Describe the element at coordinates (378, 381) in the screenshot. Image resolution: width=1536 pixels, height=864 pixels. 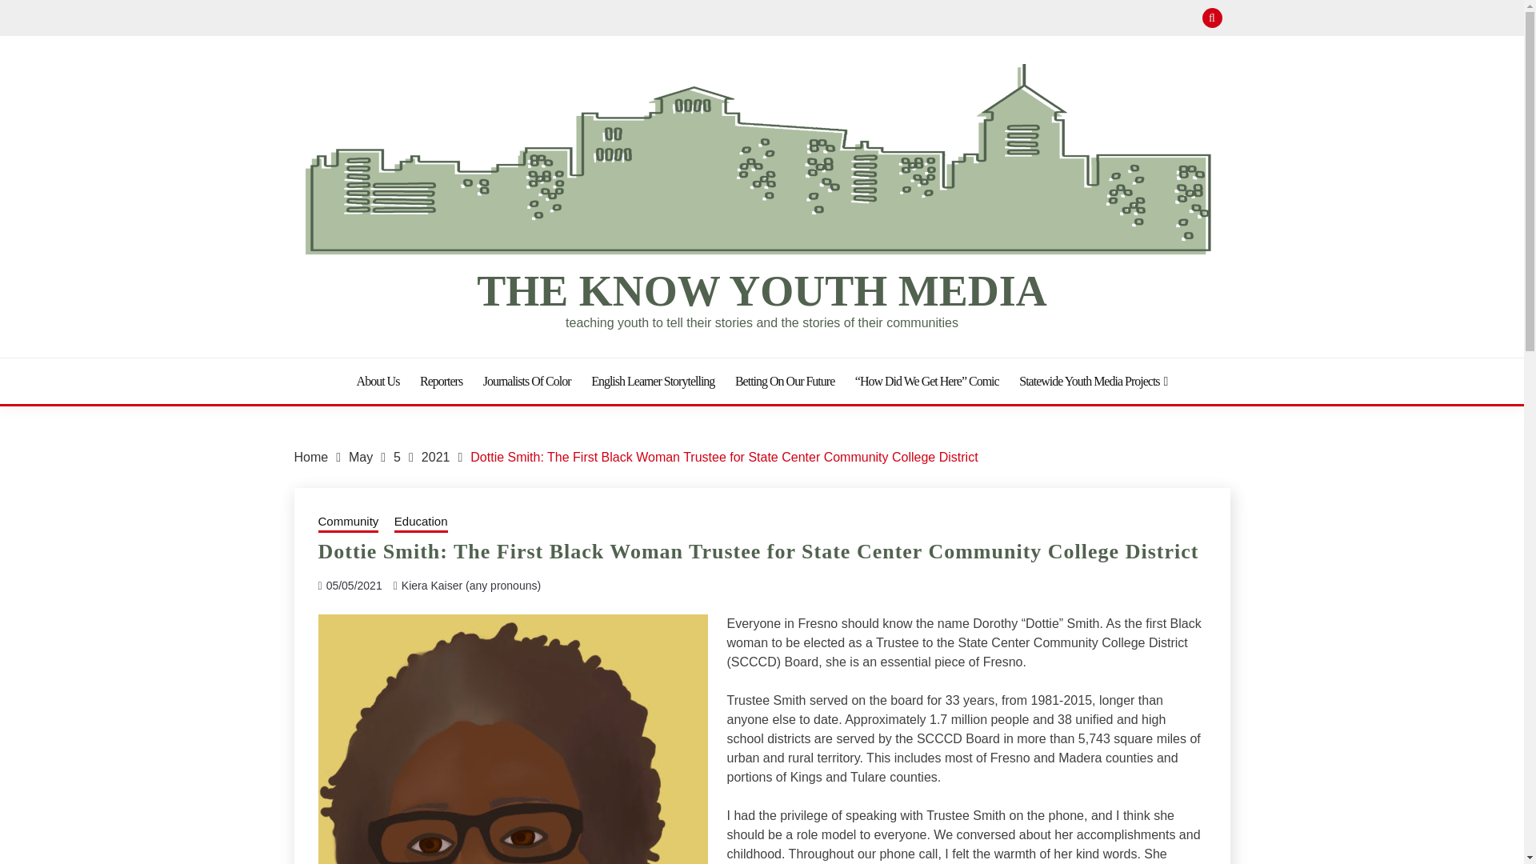
I see `About Us` at that location.